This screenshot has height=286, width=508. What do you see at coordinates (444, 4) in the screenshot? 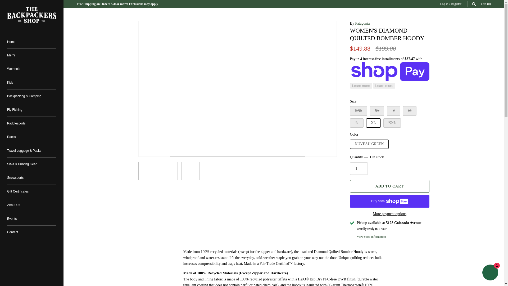
I see `Log in` at bounding box center [444, 4].